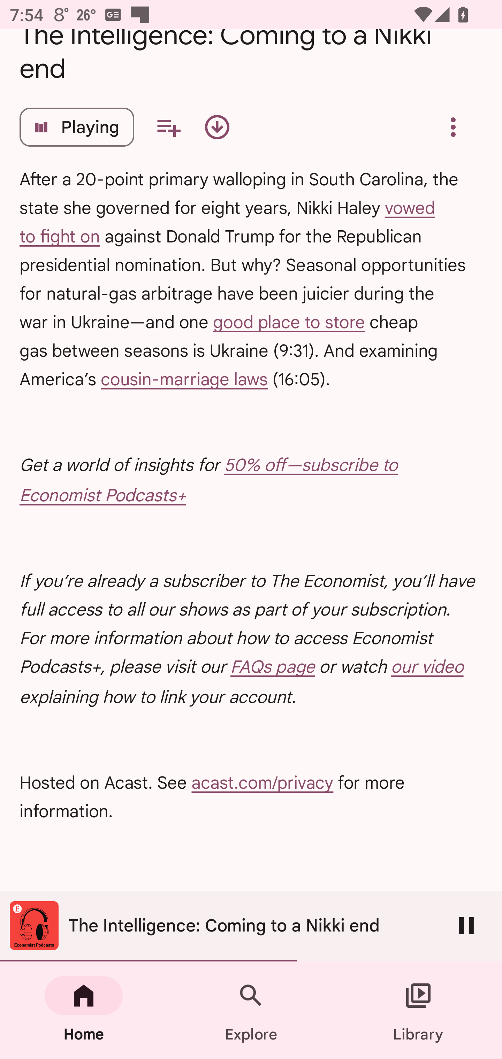 Image resolution: width=502 pixels, height=1059 pixels. I want to click on Library, so click(418, 1010).